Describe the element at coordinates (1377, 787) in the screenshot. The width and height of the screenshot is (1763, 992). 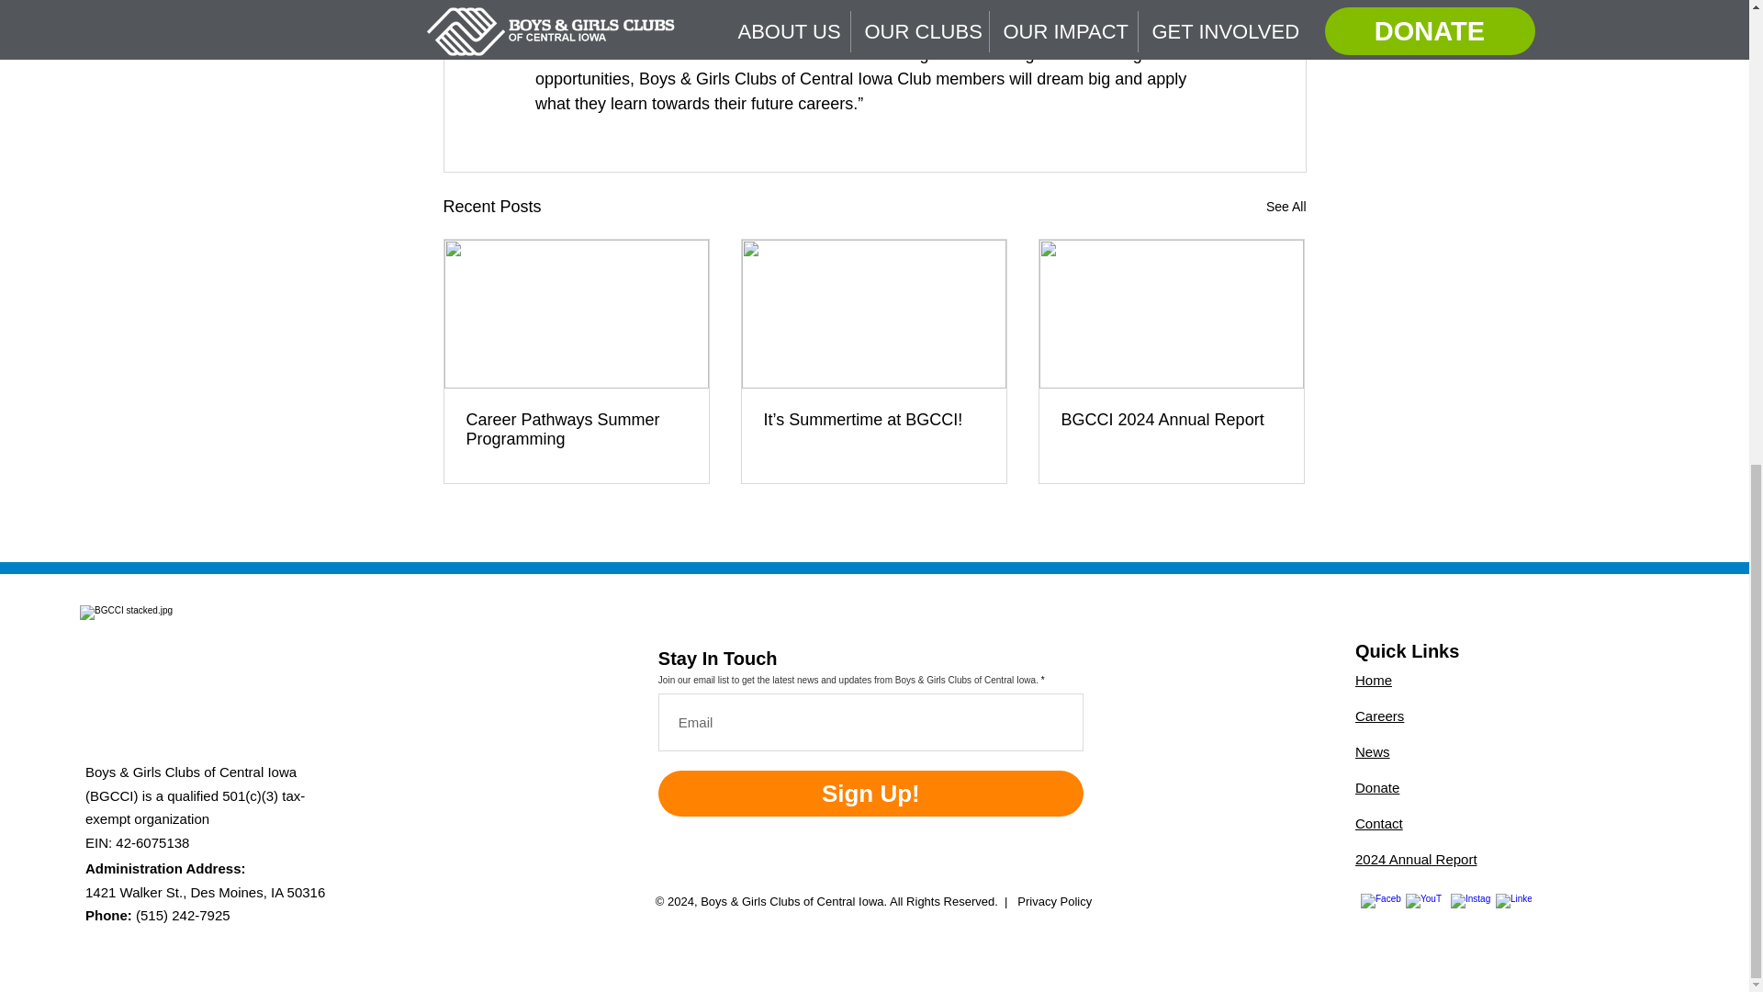
I see `Donate` at that location.